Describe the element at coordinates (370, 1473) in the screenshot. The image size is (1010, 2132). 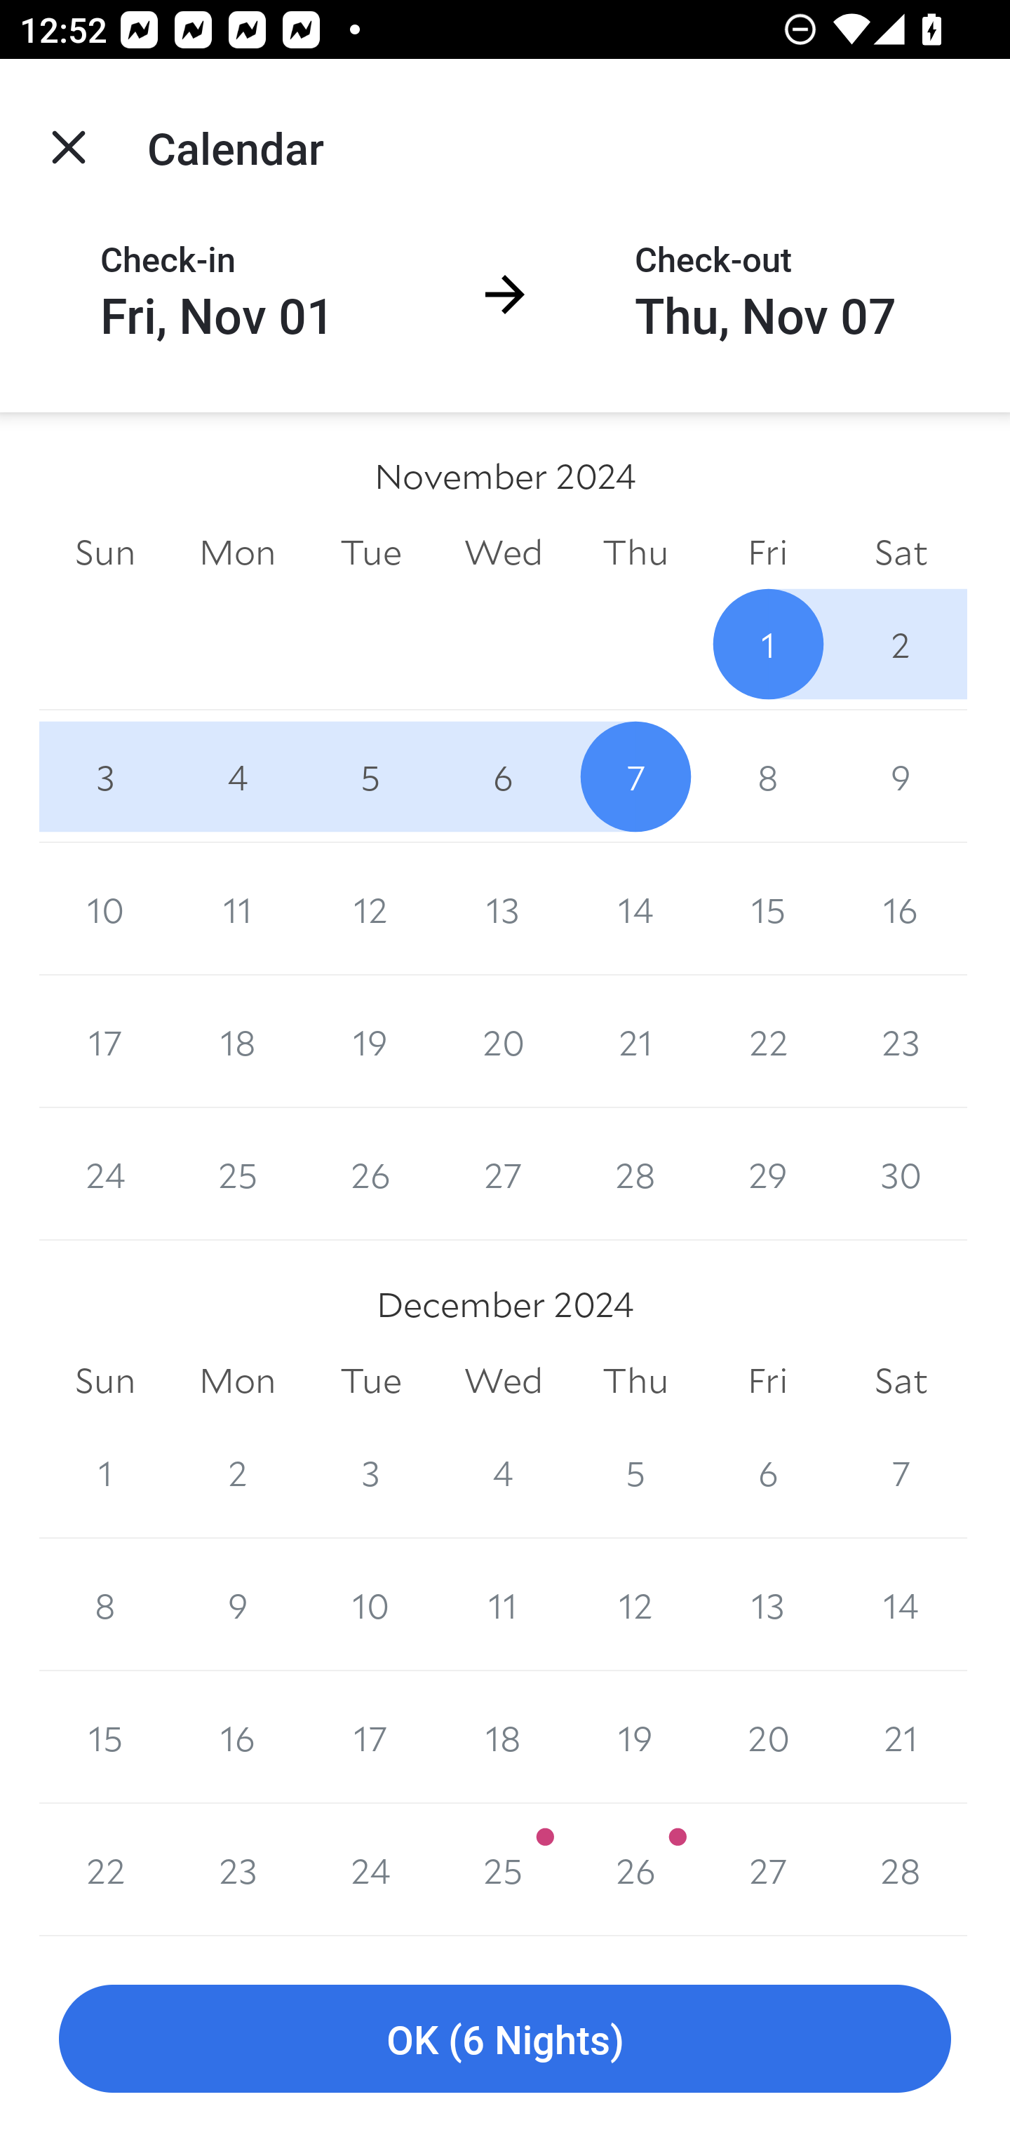
I see `3 3 December 2024` at that location.